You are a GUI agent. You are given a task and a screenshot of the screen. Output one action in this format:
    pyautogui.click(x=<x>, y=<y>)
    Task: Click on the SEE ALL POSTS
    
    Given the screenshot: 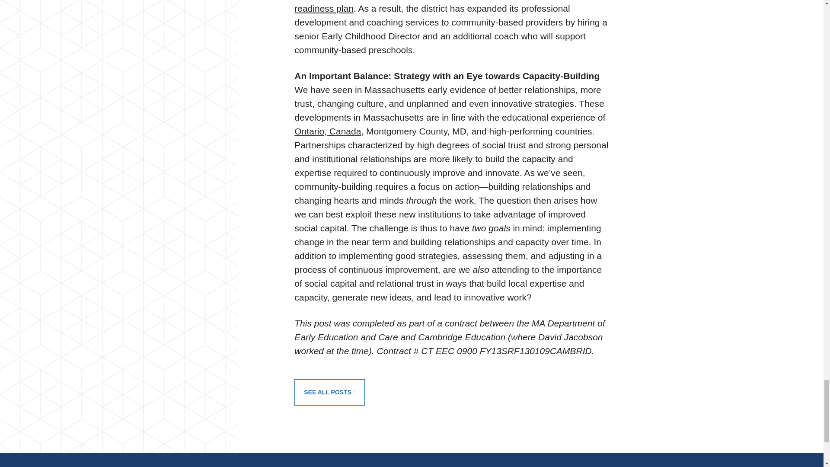 What is the action you would take?
    pyautogui.click(x=329, y=392)
    